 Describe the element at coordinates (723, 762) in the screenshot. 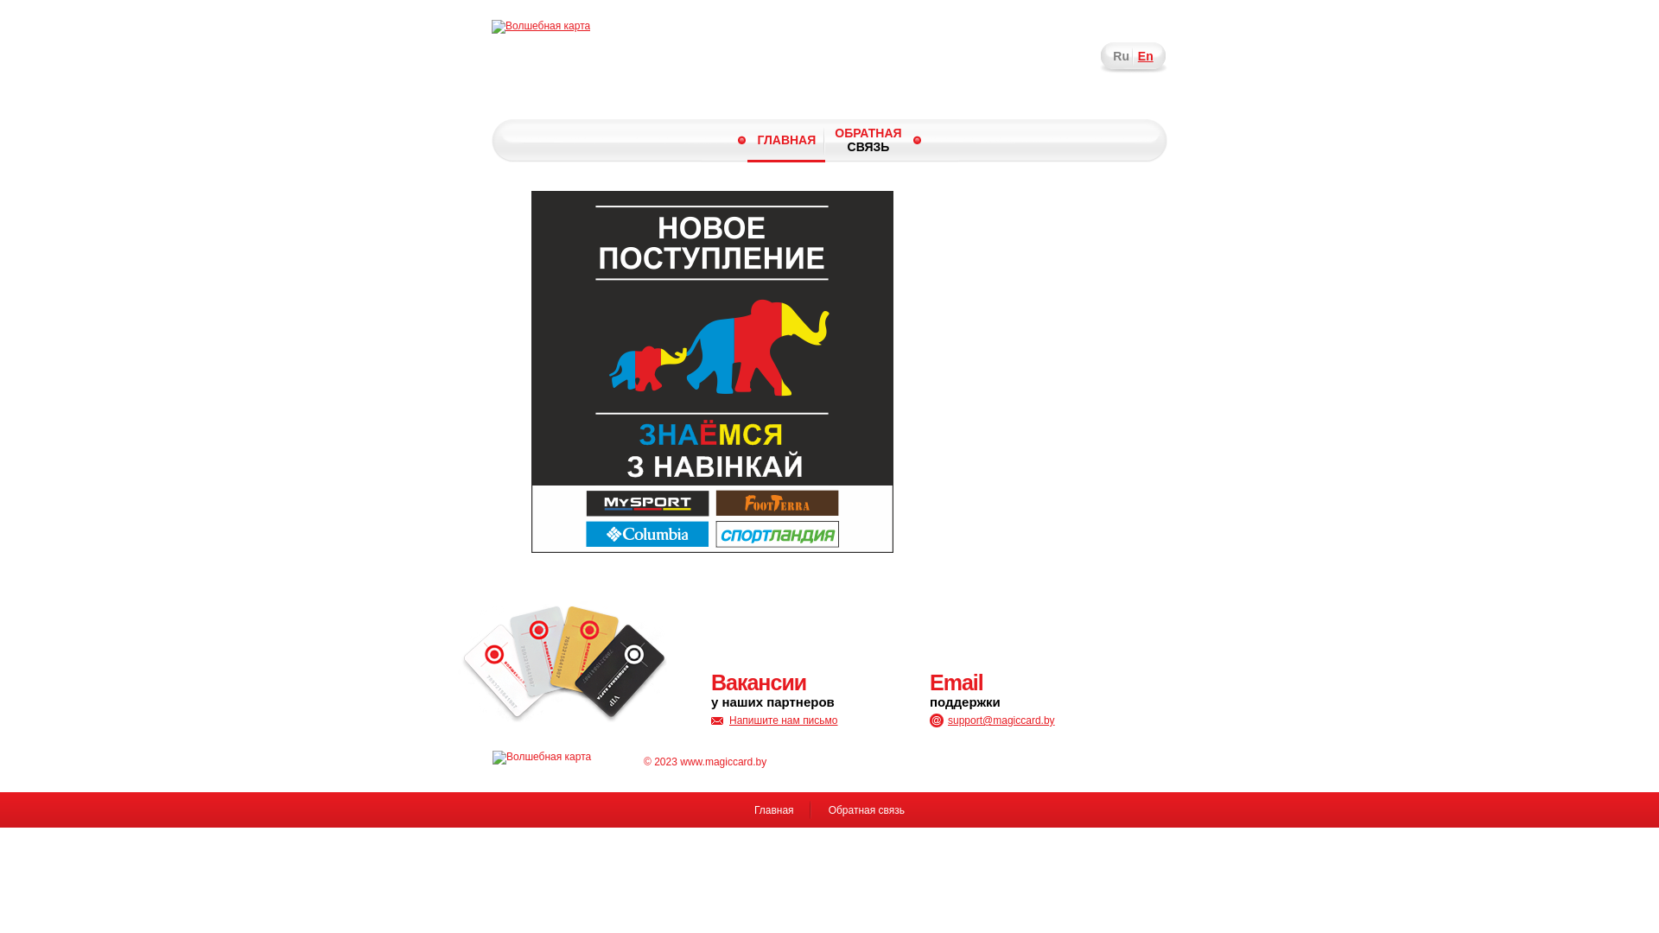

I see `www.magiccard.by` at that location.